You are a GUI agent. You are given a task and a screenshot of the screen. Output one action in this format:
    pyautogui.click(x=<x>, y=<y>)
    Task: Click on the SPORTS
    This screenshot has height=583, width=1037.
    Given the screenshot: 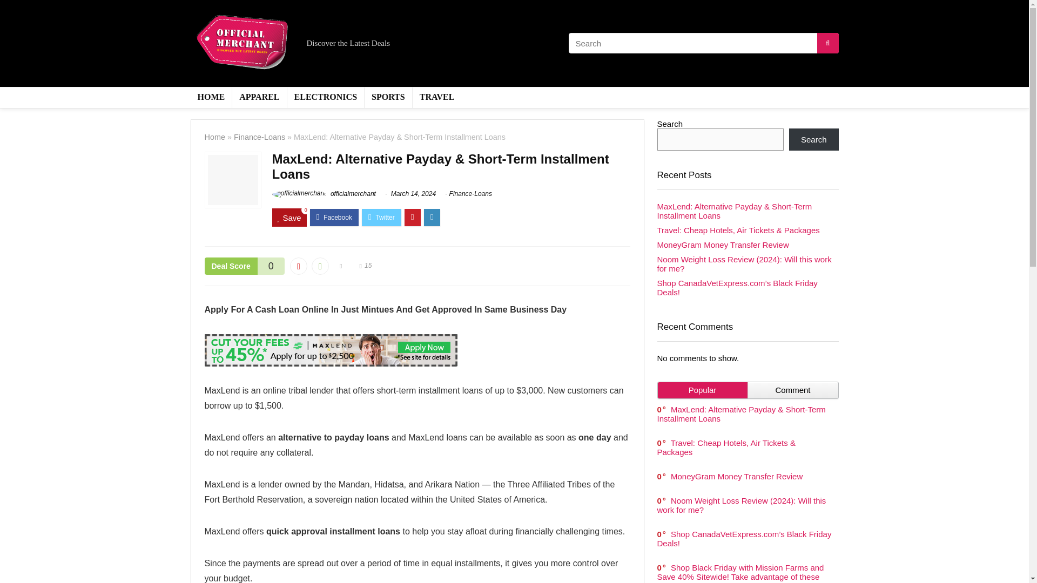 What is the action you would take?
    pyautogui.click(x=388, y=97)
    